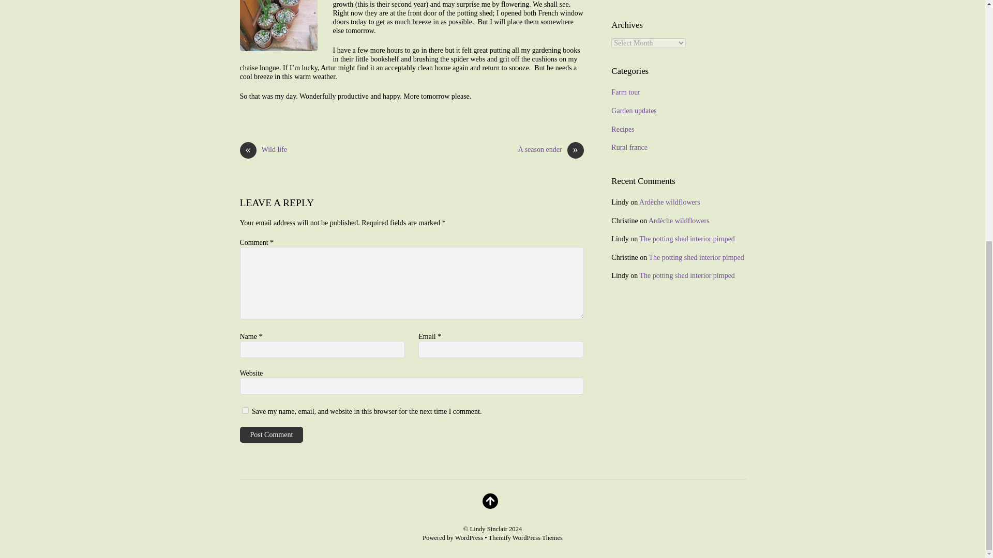 The image size is (993, 558). What do you see at coordinates (687, 239) in the screenshot?
I see `The potting shed interior pimped` at bounding box center [687, 239].